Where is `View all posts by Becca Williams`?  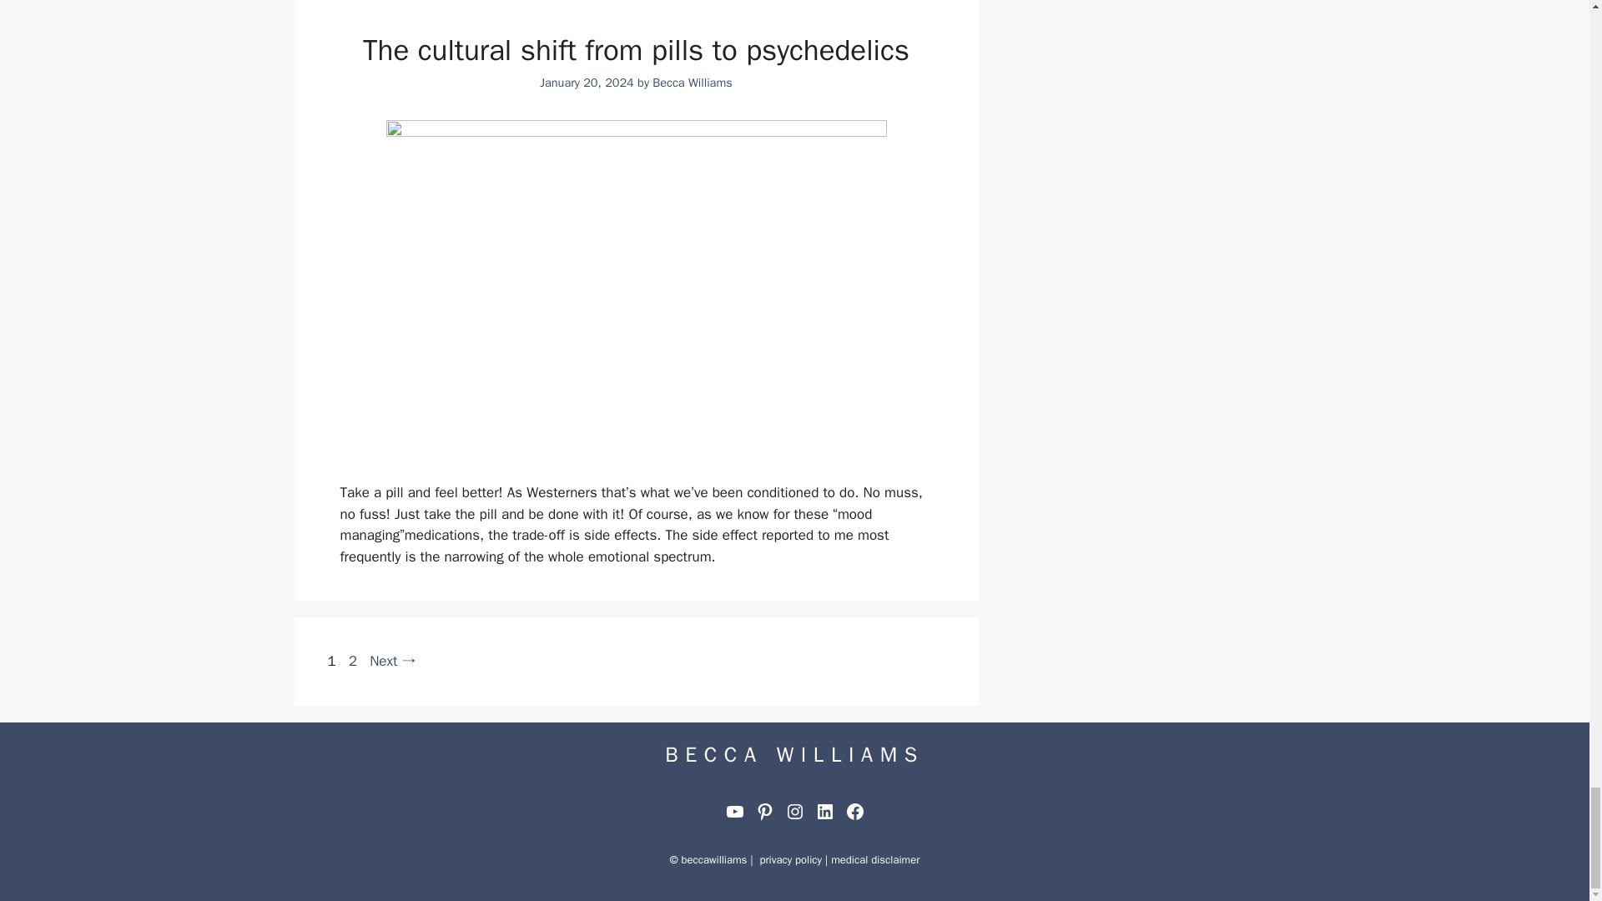 View all posts by Becca Williams is located at coordinates (692, 82).